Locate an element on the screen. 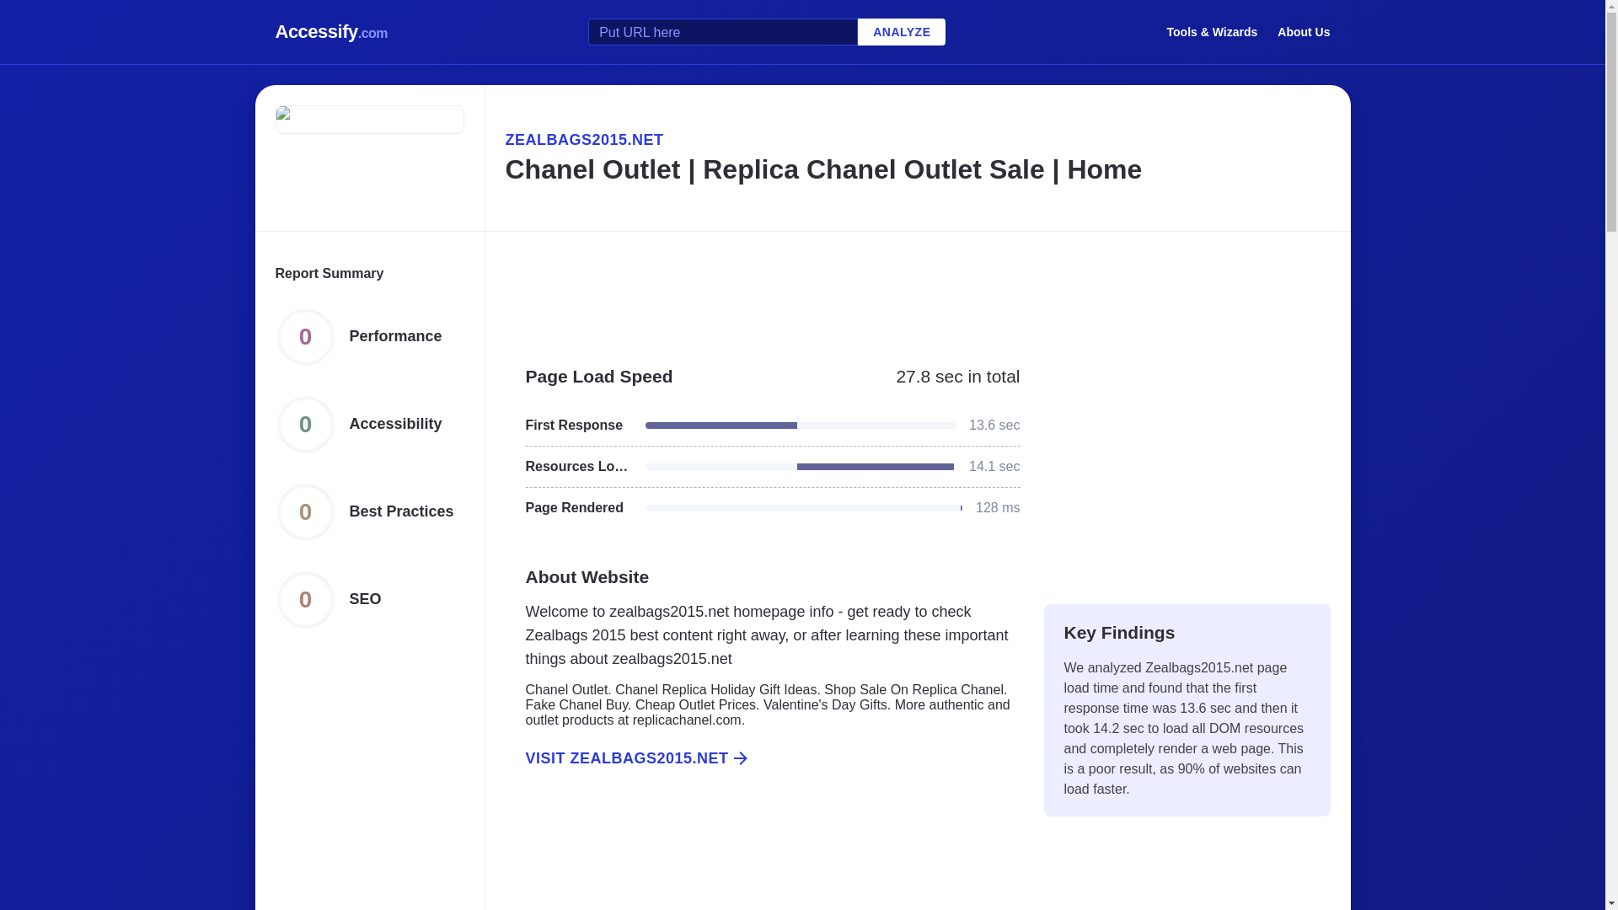 The height and width of the screenshot is (910, 1618). About Us is located at coordinates (1304, 31).